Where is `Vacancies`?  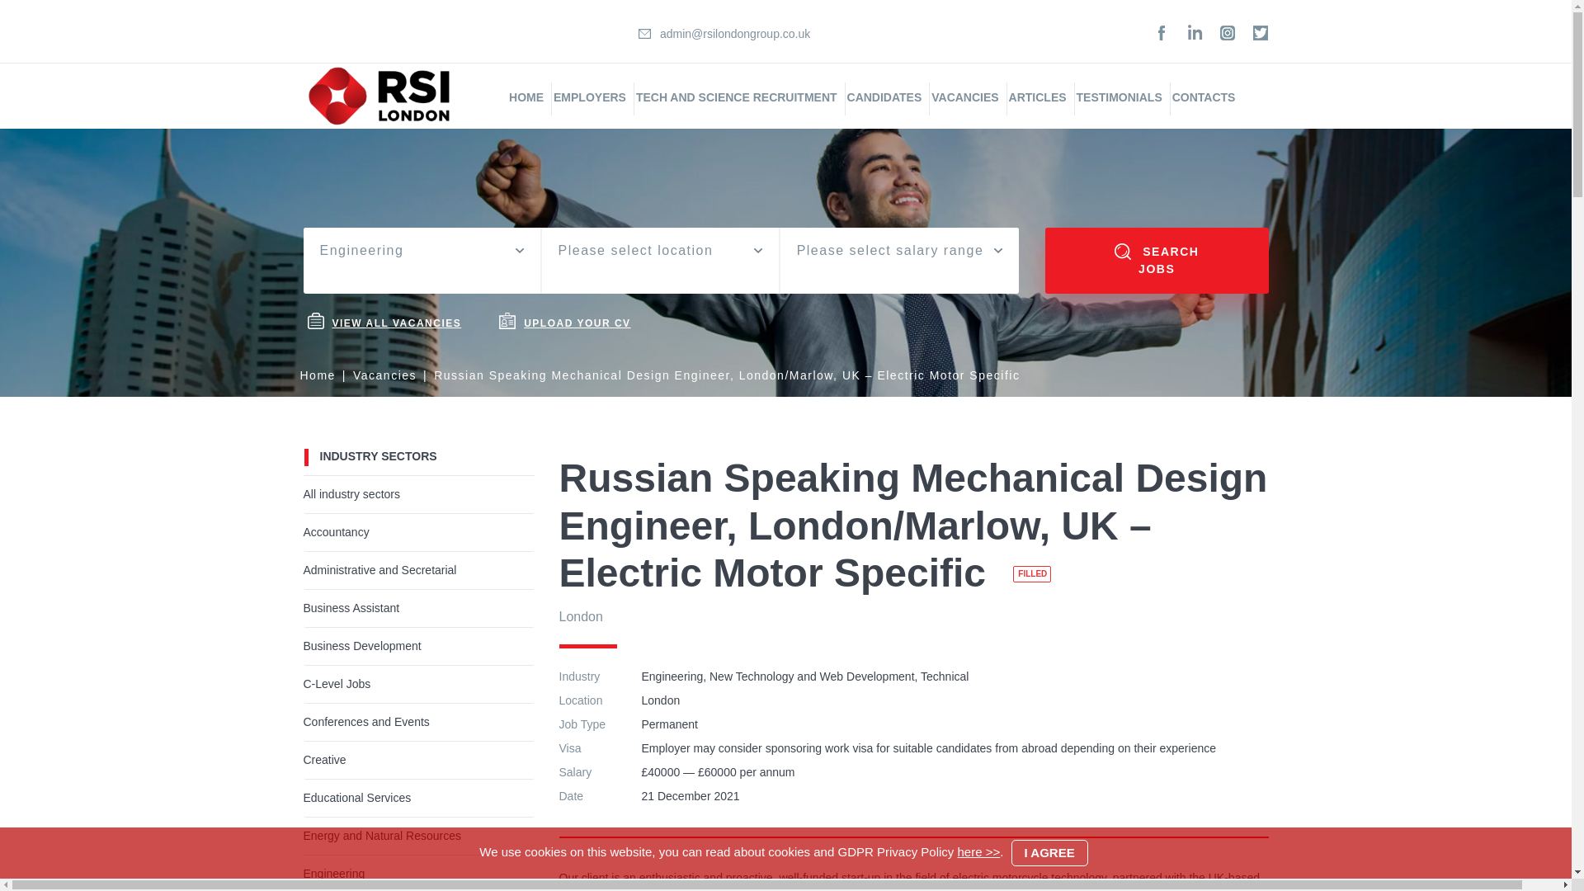 Vacancies is located at coordinates (384, 375).